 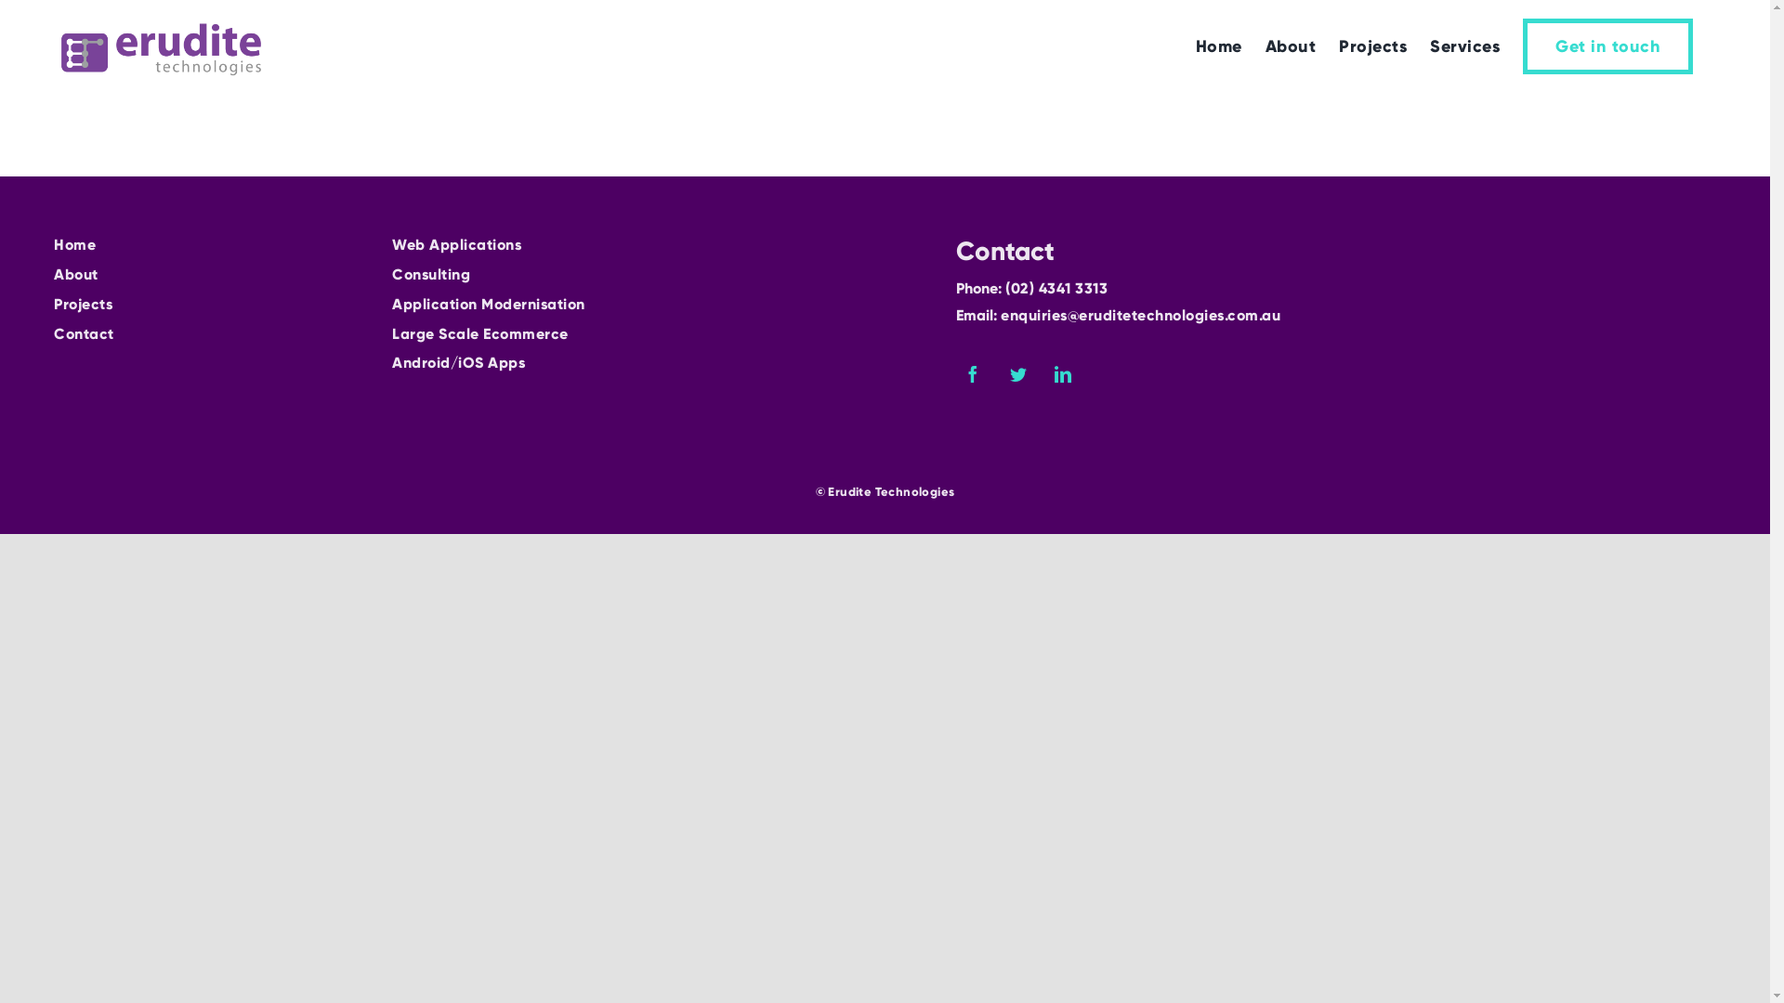 I want to click on Projects, so click(x=208, y=305).